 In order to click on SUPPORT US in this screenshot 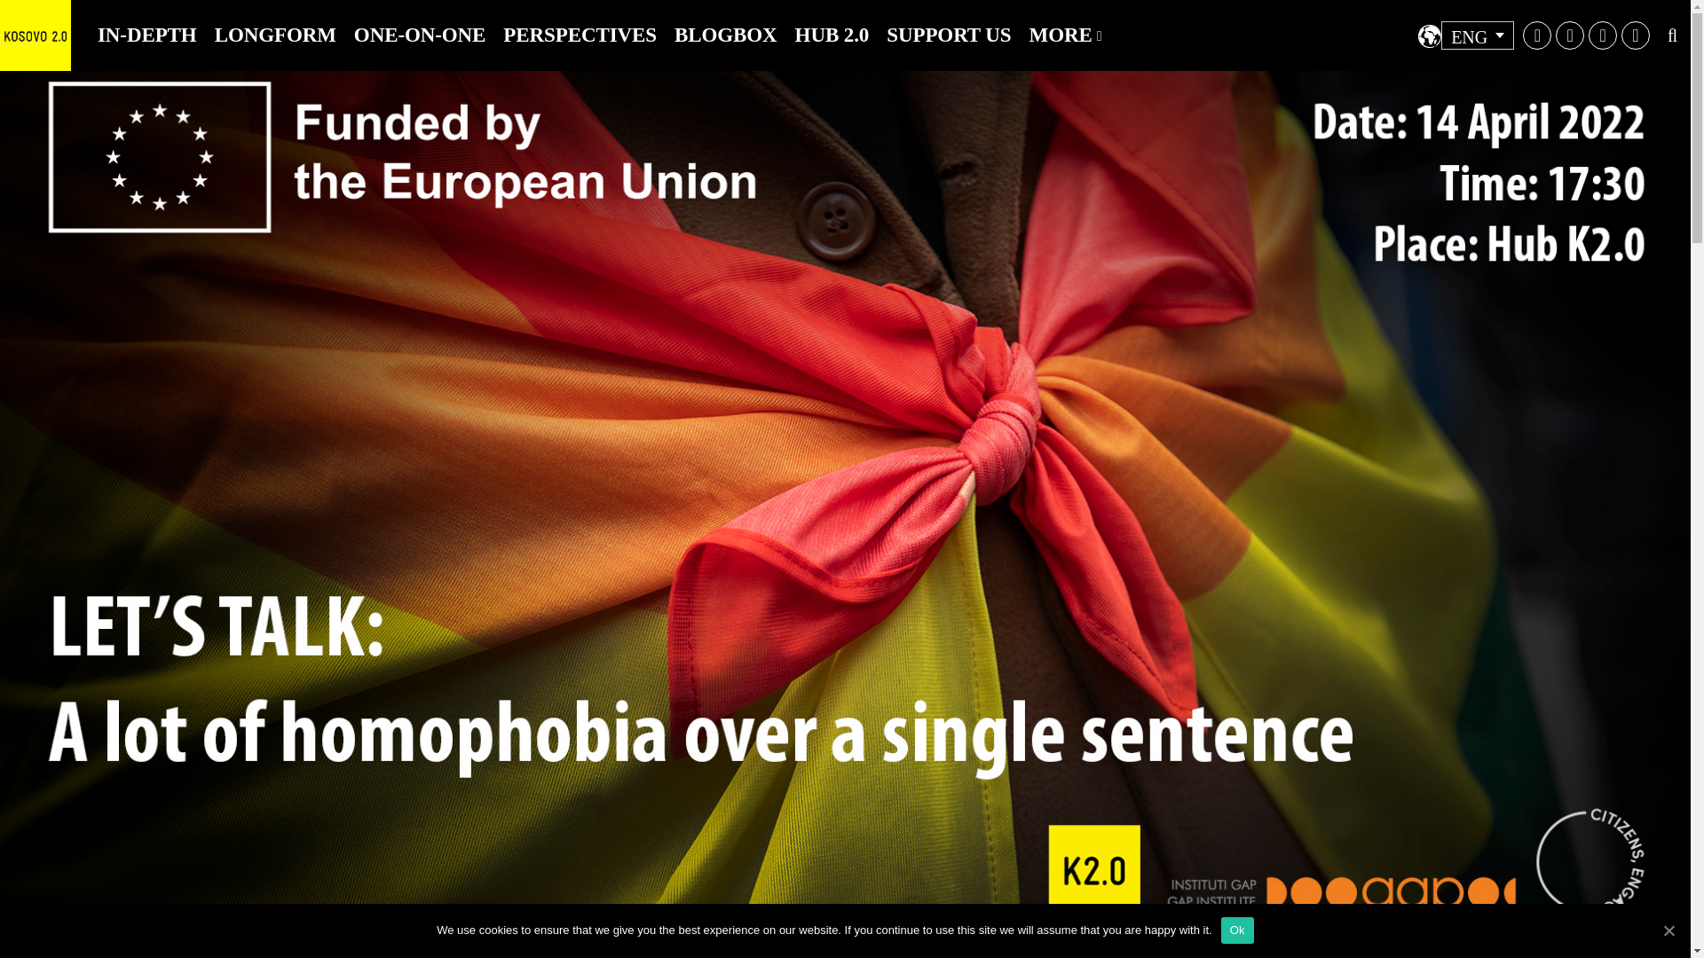, I will do `click(948, 35)`.